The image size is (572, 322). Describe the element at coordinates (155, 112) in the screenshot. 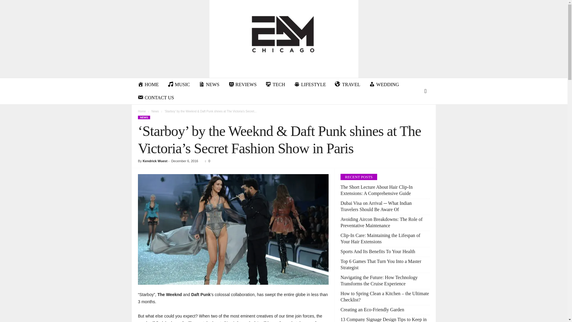

I see `View all posts in News` at that location.